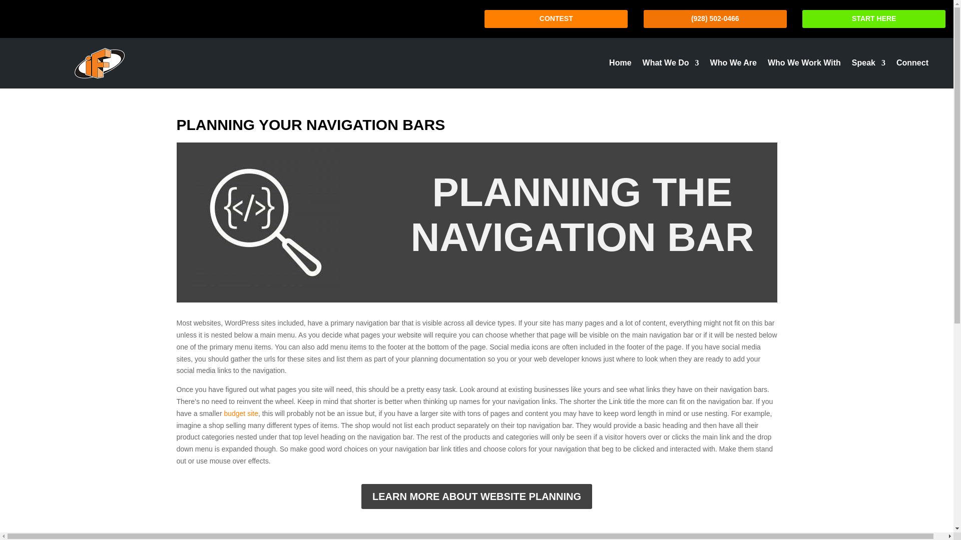 The image size is (961, 540). I want to click on START HERE, so click(874, 19).